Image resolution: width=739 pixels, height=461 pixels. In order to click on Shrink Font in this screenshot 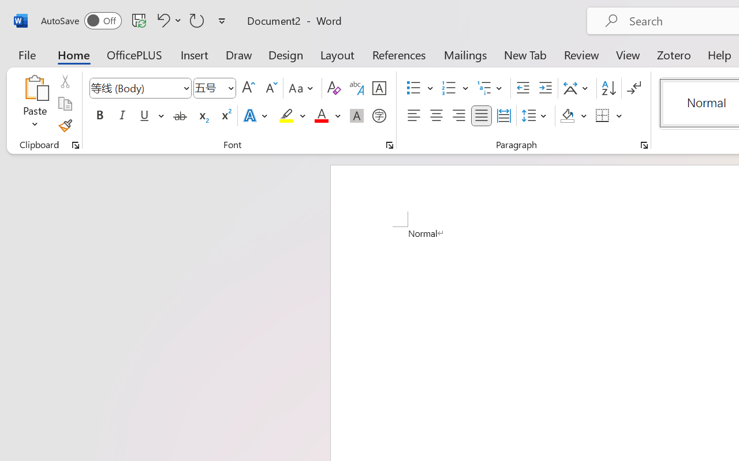, I will do `click(270, 88)`.